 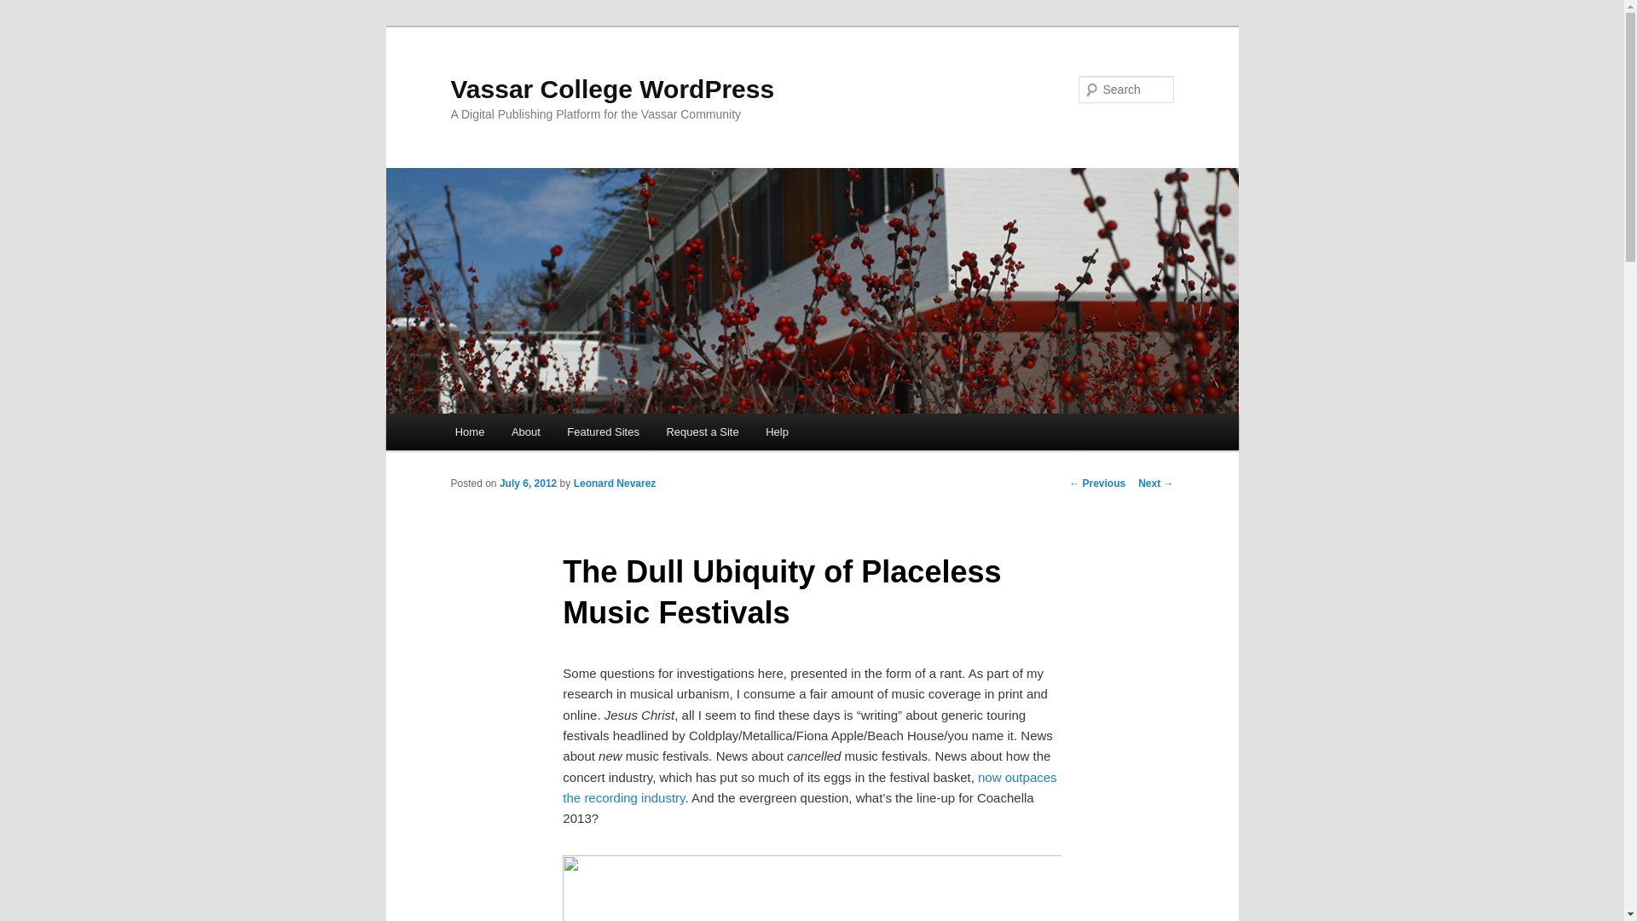 What do you see at coordinates (612, 89) in the screenshot?
I see `Vassar College WordPress` at bounding box center [612, 89].